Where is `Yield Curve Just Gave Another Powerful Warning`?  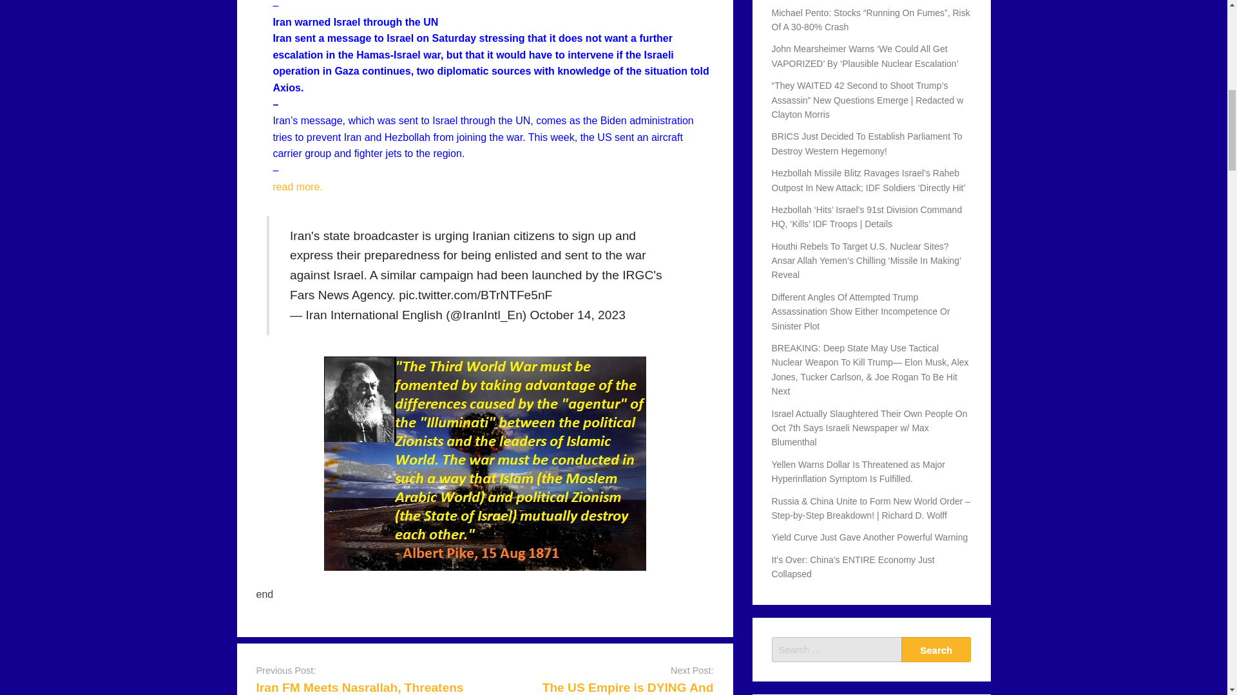
Yield Curve Just Gave Another Powerful Warning is located at coordinates (870, 537).